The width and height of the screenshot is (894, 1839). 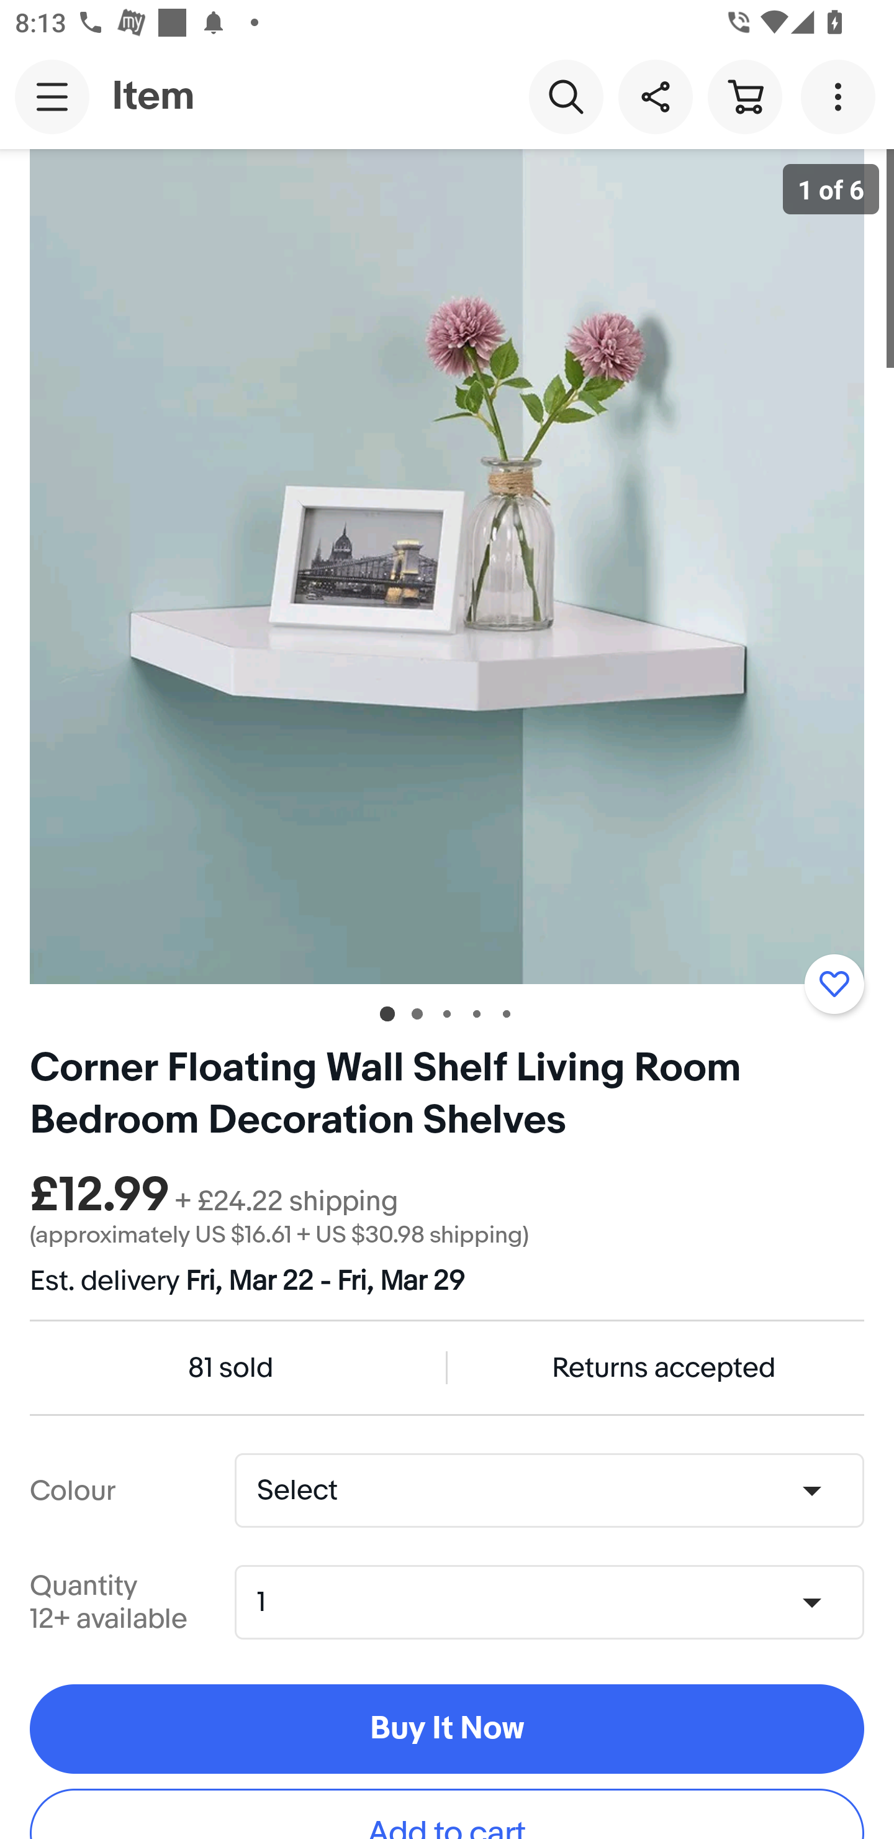 What do you see at coordinates (556, 1602) in the screenshot?
I see `Quantity,1,12+ available 1` at bounding box center [556, 1602].